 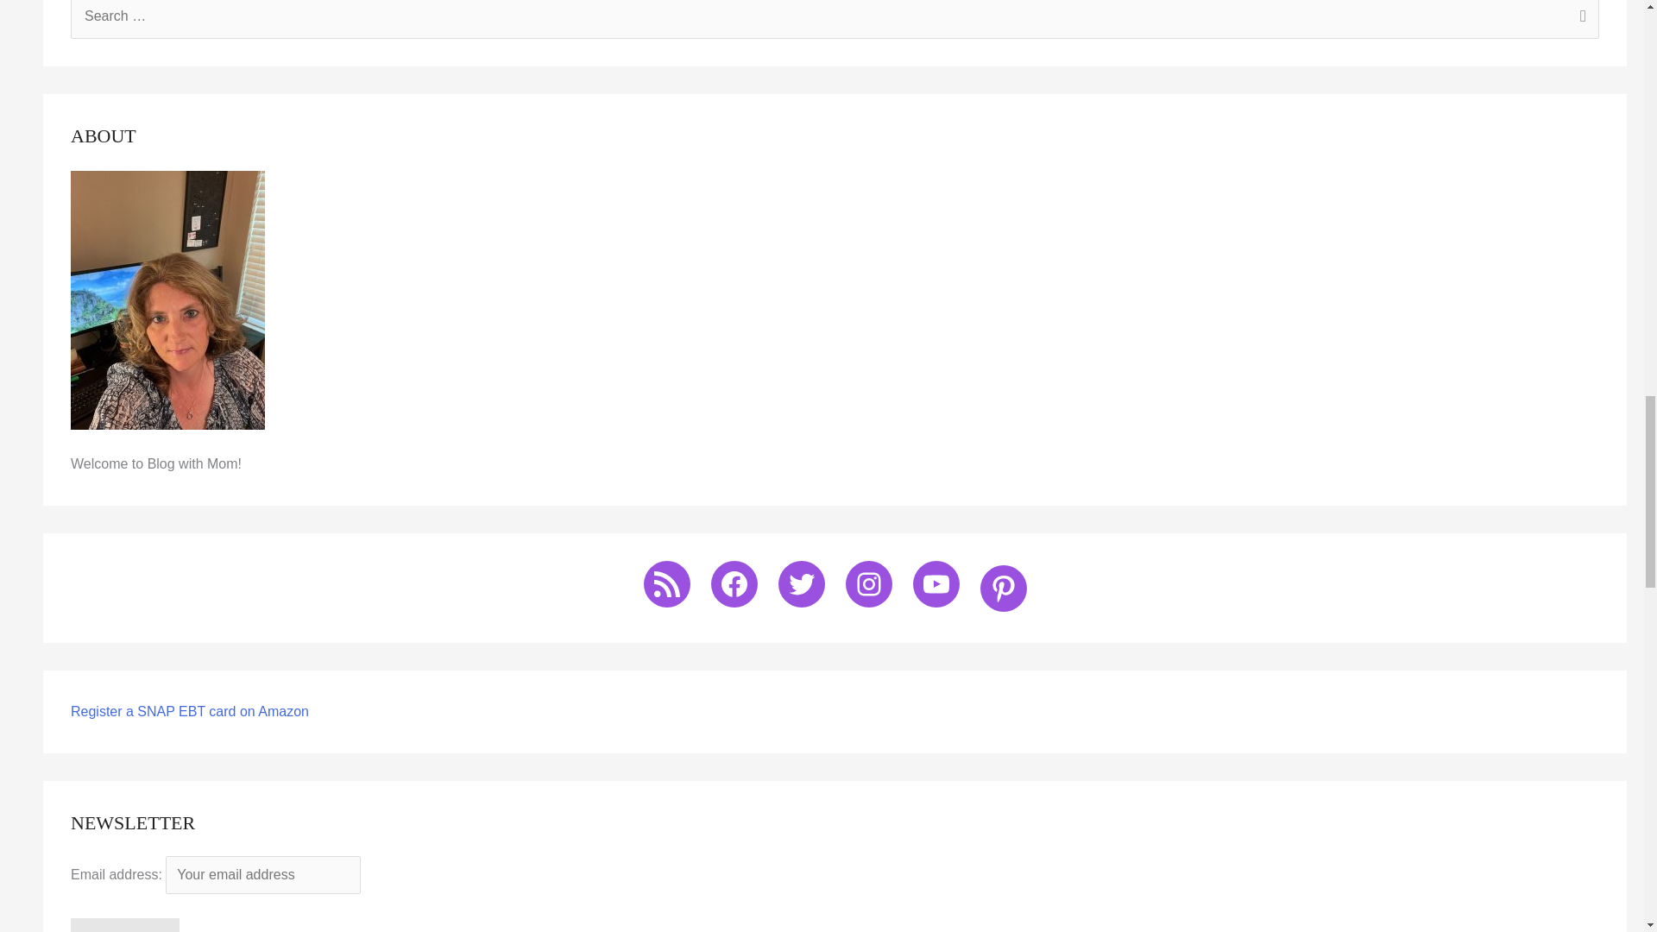 What do you see at coordinates (1579, 21) in the screenshot?
I see `Search` at bounding box center [1579, 21].